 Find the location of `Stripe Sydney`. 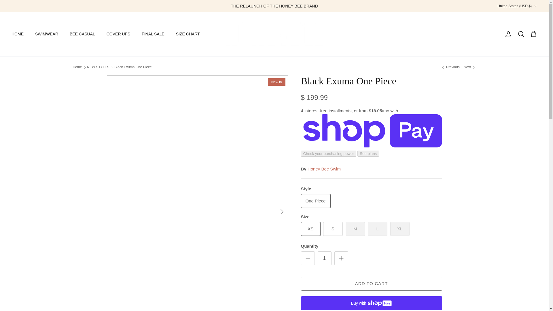

Stripe Sydney is located at coordinates (469, 67).